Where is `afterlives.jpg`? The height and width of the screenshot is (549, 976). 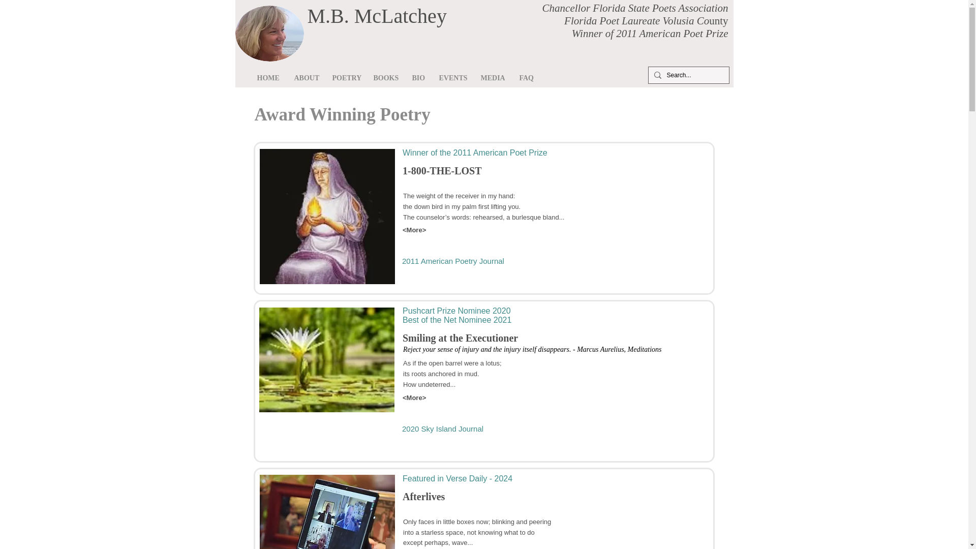 afterlives.jpg is located at coordinates (327, 512).